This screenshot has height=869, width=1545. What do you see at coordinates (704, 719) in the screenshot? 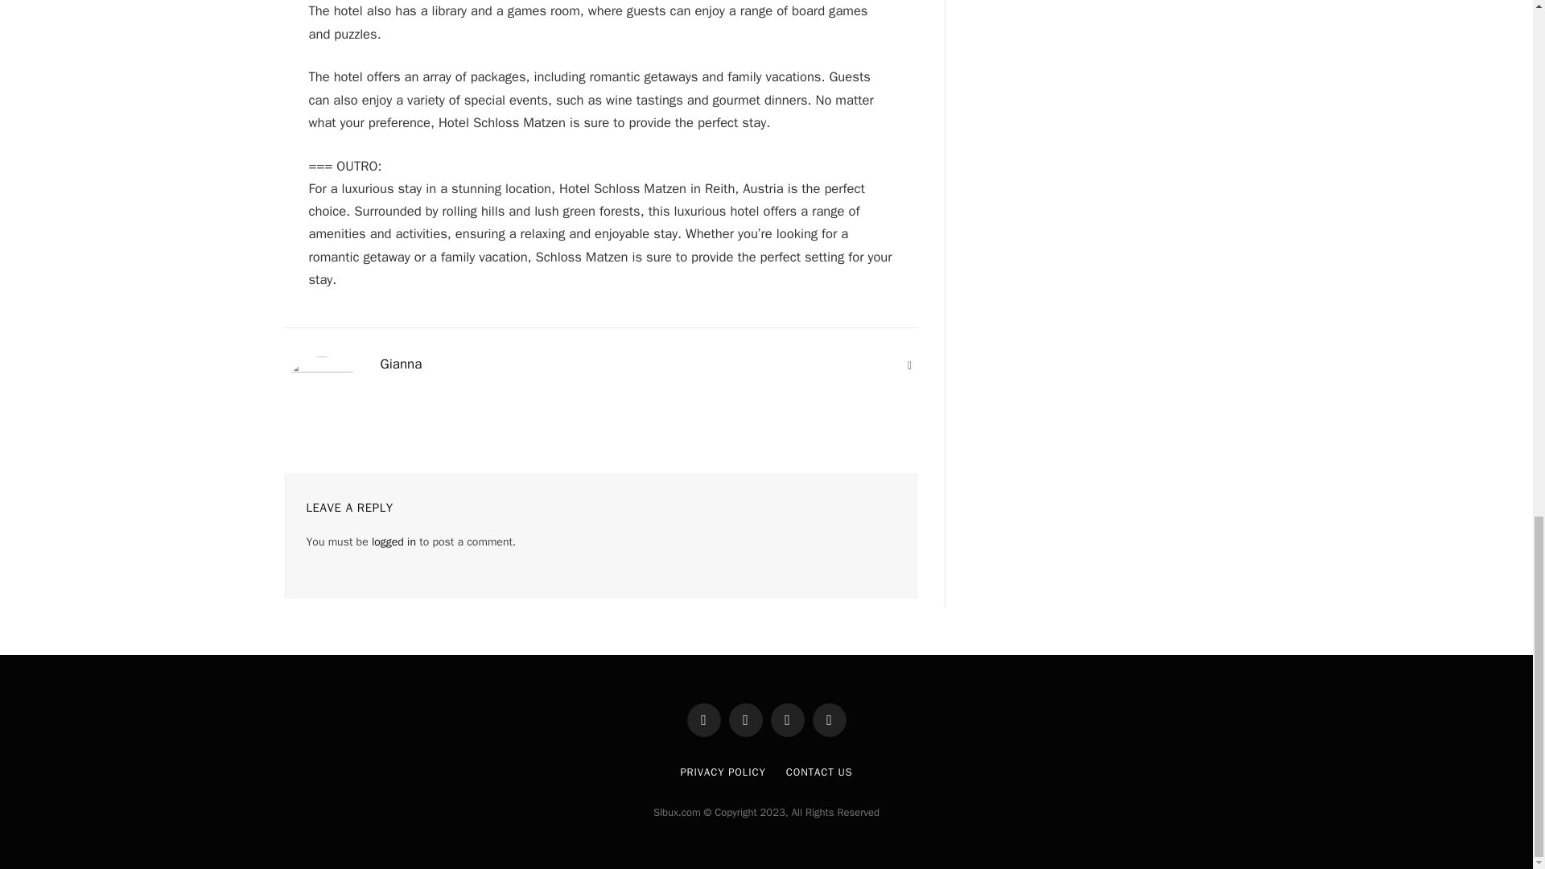
I see `Facebook` at bounding box center [704, 719].